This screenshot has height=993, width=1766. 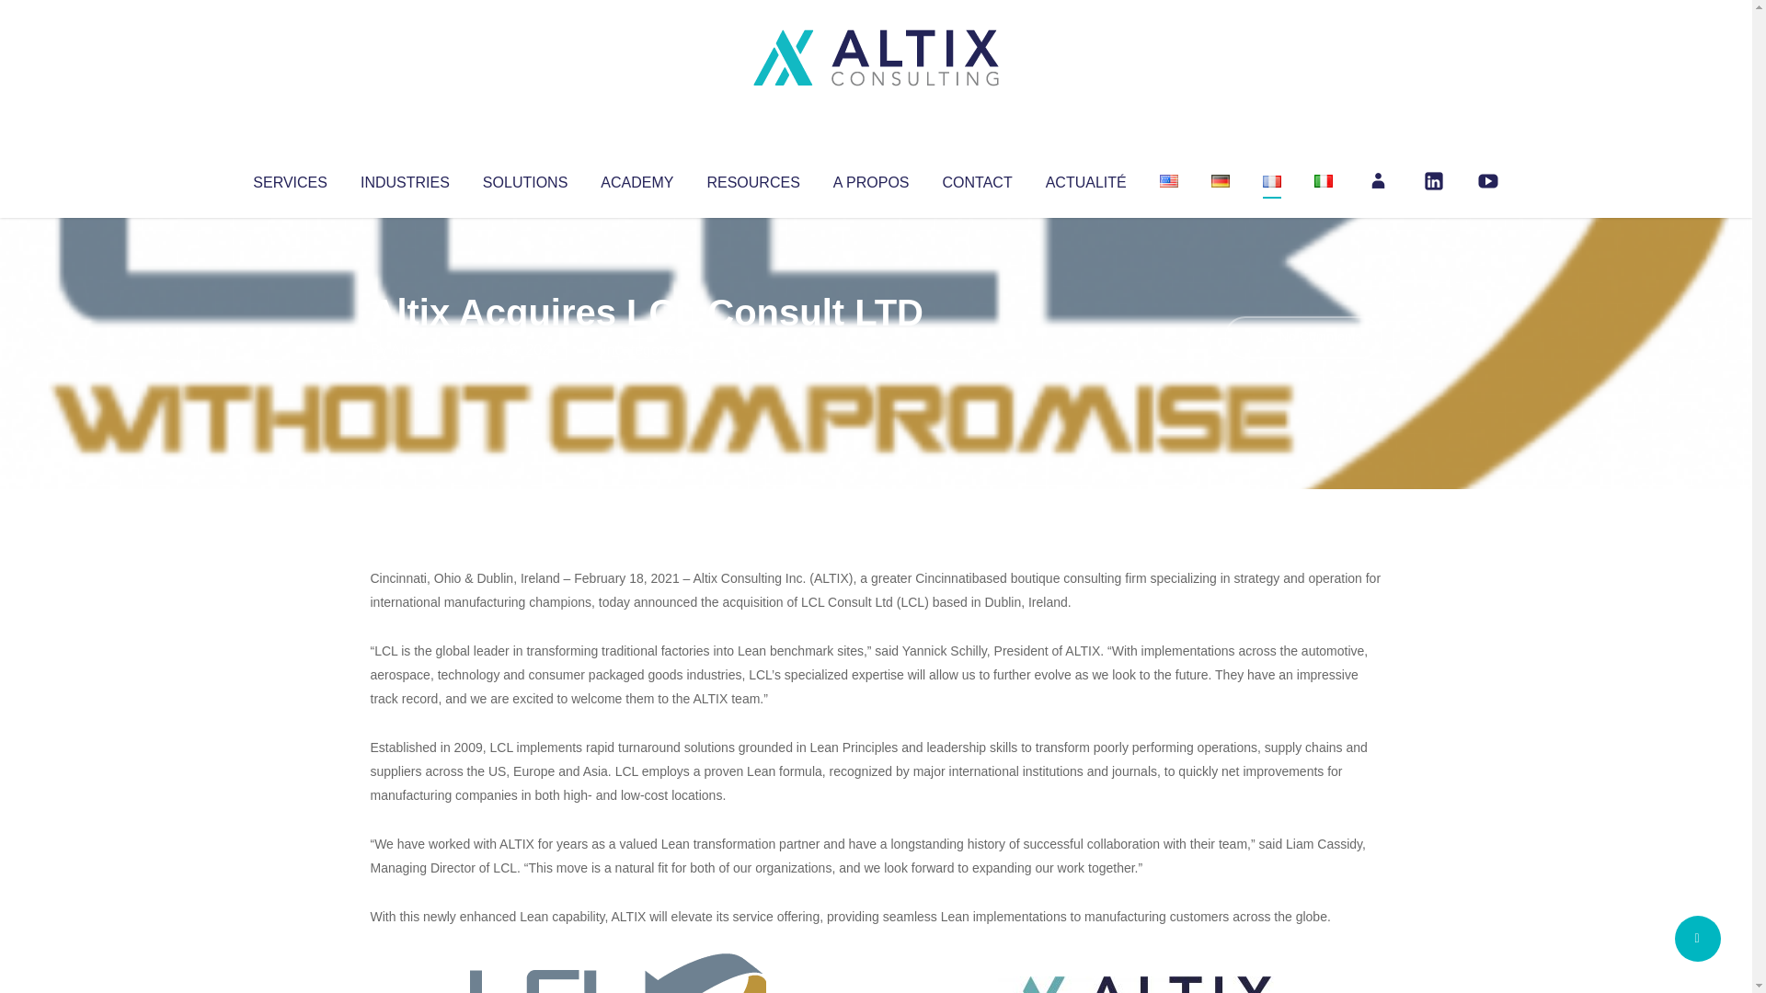 What do you see at coordinates (636, 178) in the screenshot?
I see `ACADEMY` at bounding box center [636, 178].